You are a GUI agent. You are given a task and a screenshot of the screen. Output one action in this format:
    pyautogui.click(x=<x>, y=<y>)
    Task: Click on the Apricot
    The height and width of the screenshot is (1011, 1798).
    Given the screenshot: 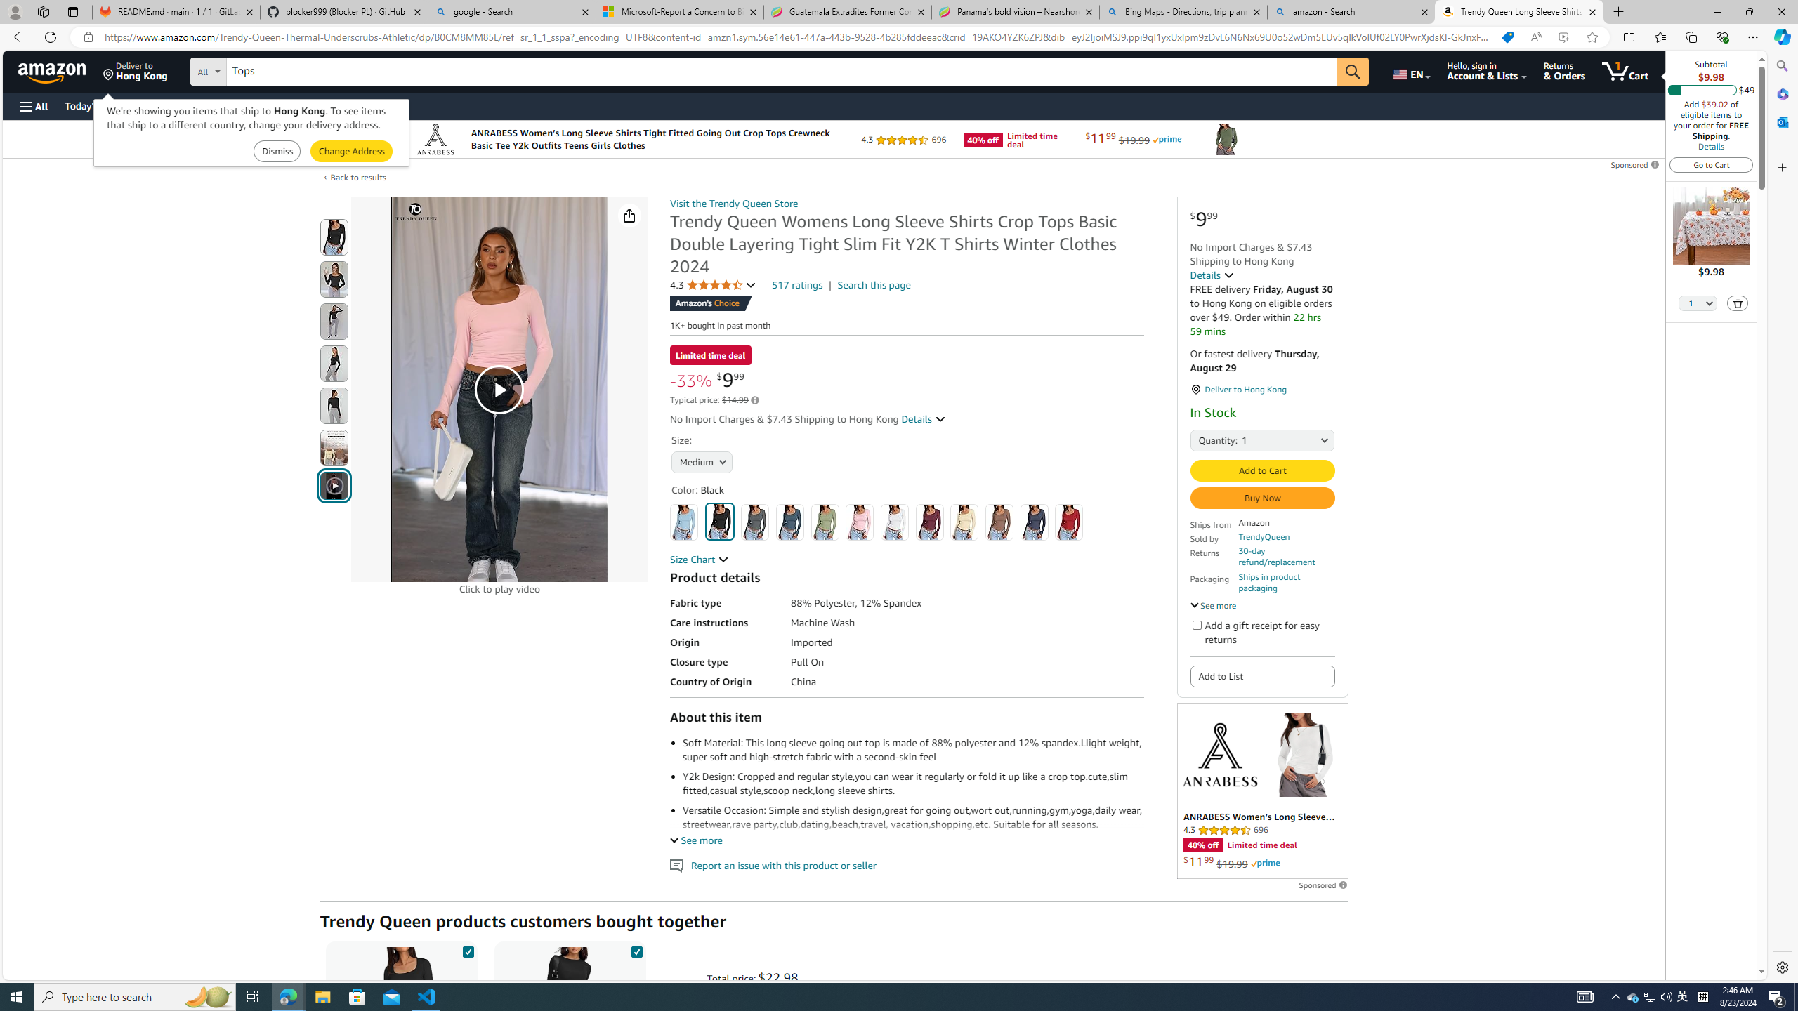 What is the action you would take?
    pyautogui.click(x=964, y=522)
    